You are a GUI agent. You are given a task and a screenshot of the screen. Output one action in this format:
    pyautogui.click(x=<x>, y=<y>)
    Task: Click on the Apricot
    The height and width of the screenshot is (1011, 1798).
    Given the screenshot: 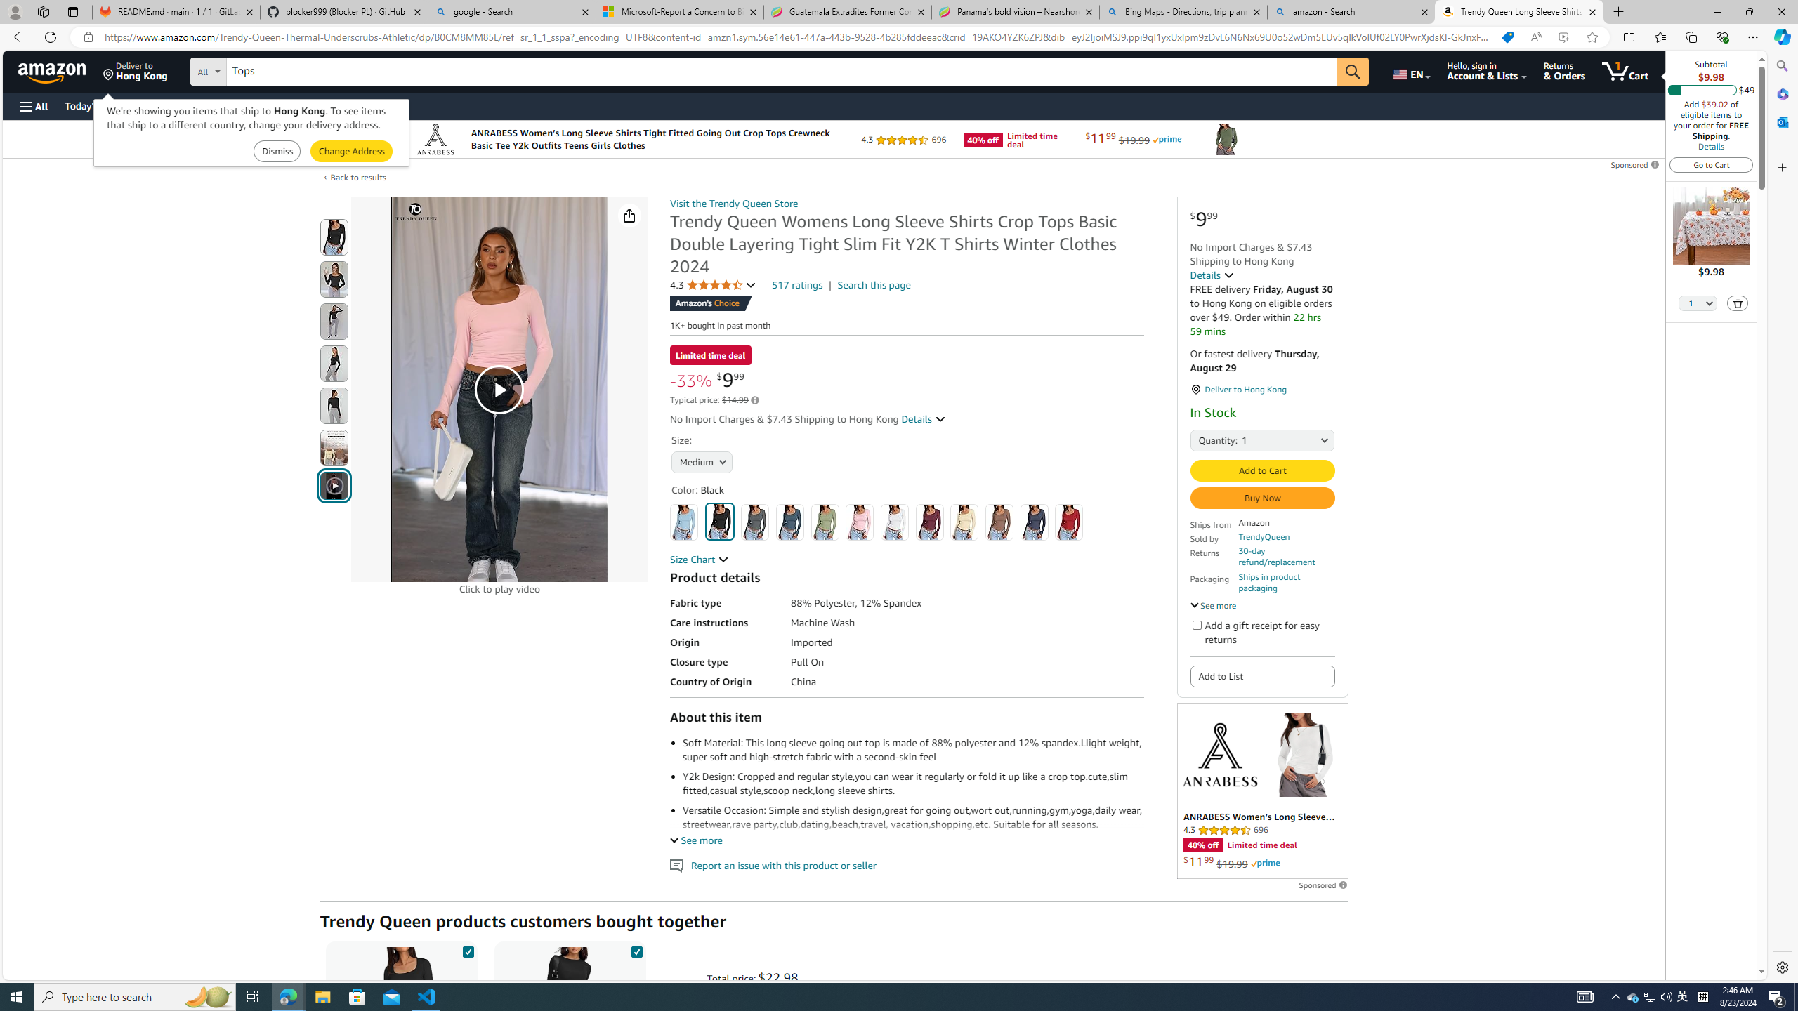 What is the action you would take?
    pyautogui.click(x=964, y=522)
    